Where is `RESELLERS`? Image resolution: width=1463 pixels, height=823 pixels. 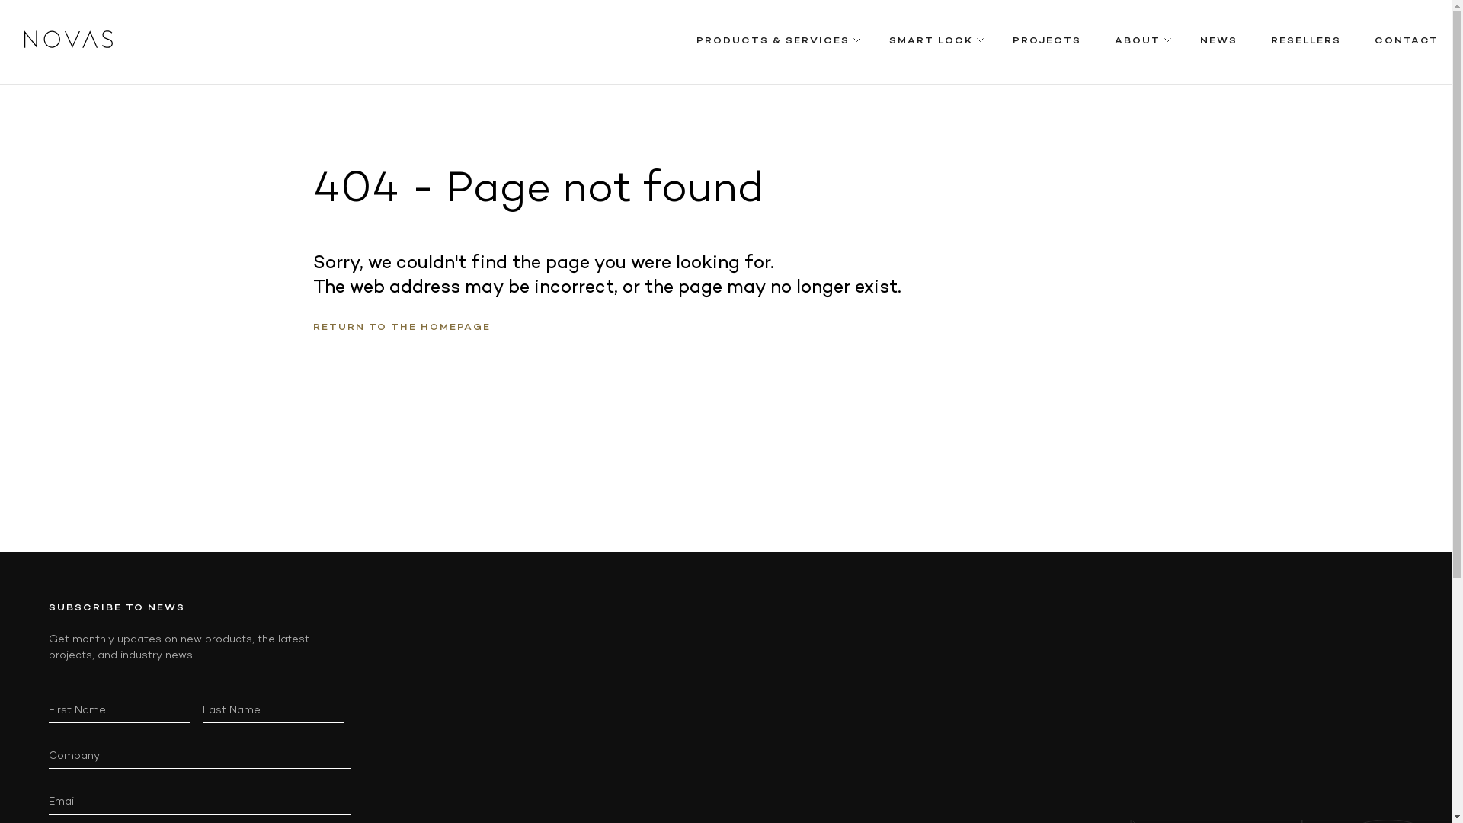
RESELLERS is located at coordinates (1306, 43).